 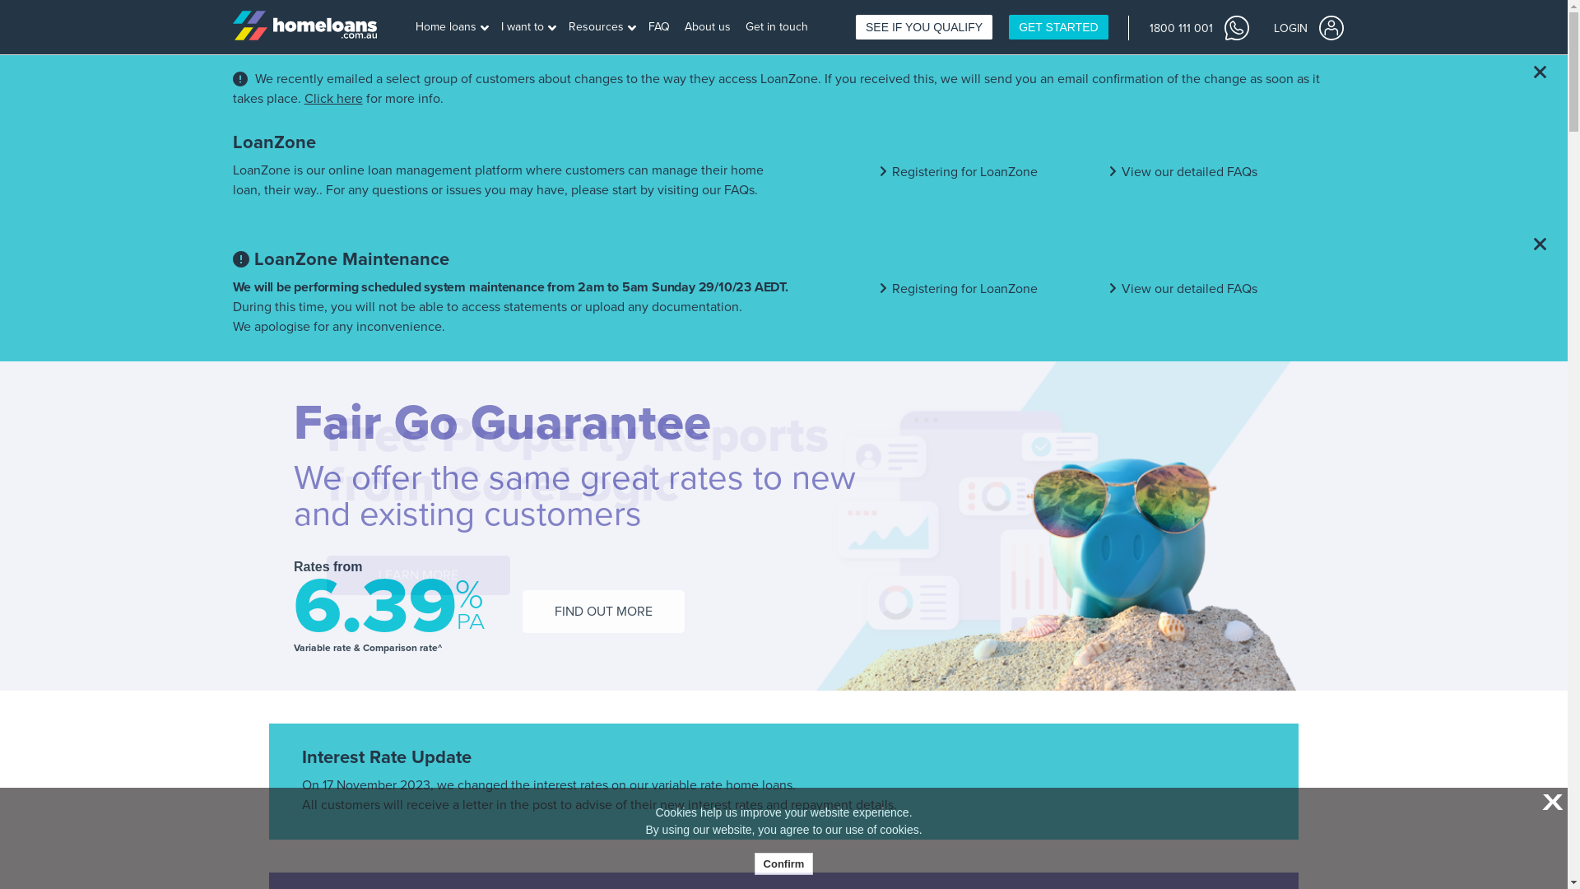 I want to click on Click here, so click(x=334, y=99).